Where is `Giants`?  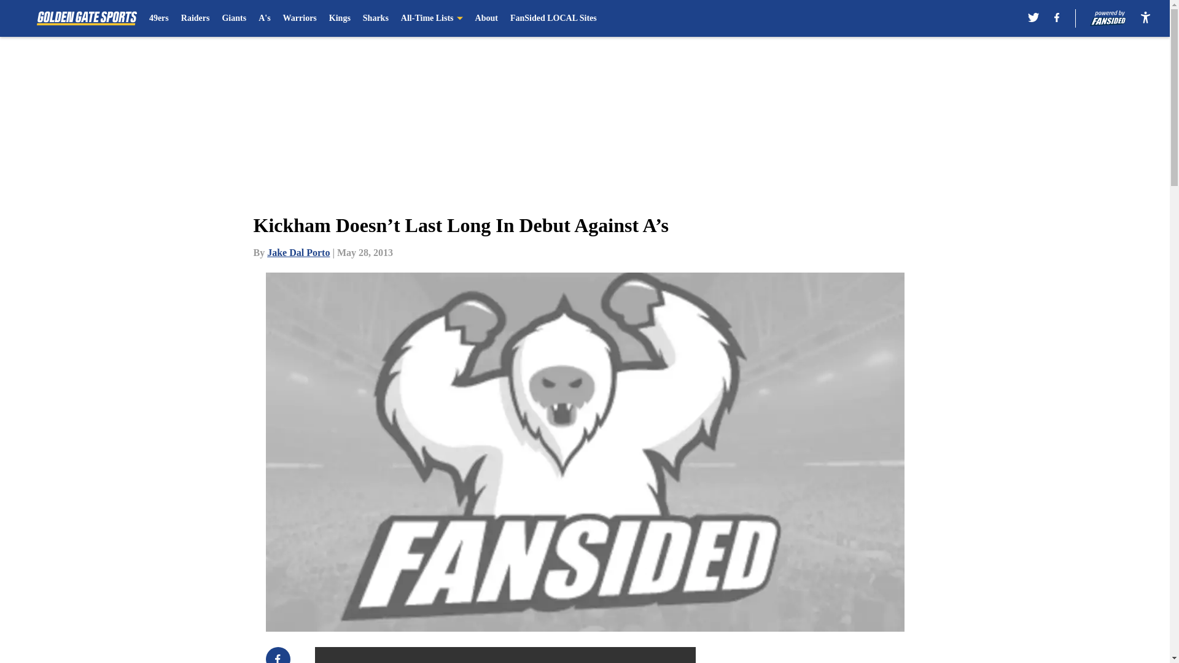 Giants is located at coordinates (233, 18).